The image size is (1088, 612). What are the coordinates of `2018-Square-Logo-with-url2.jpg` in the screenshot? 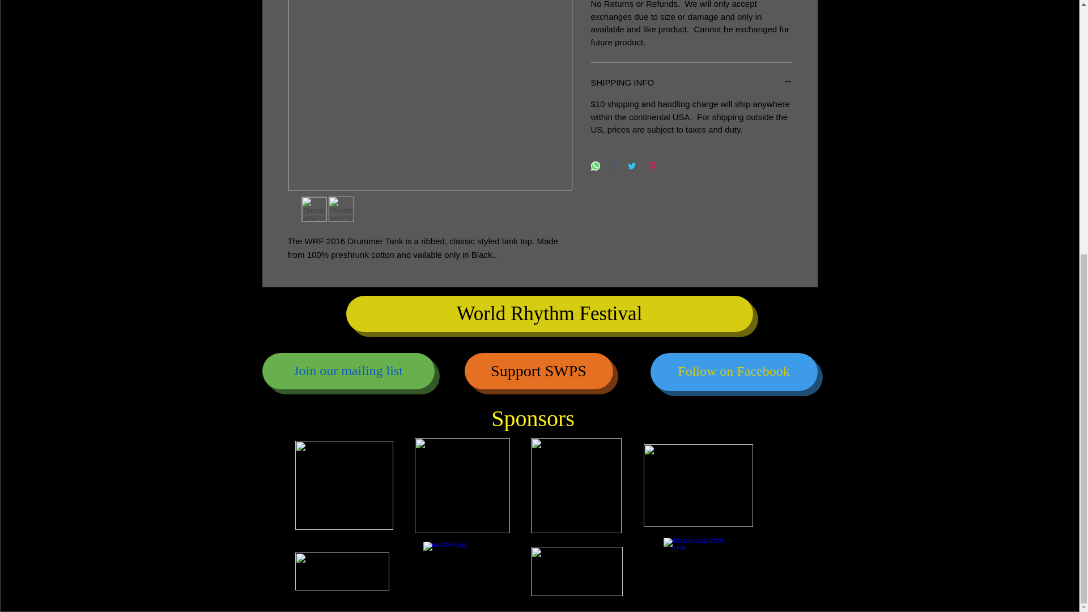 It's located at (462, 485).